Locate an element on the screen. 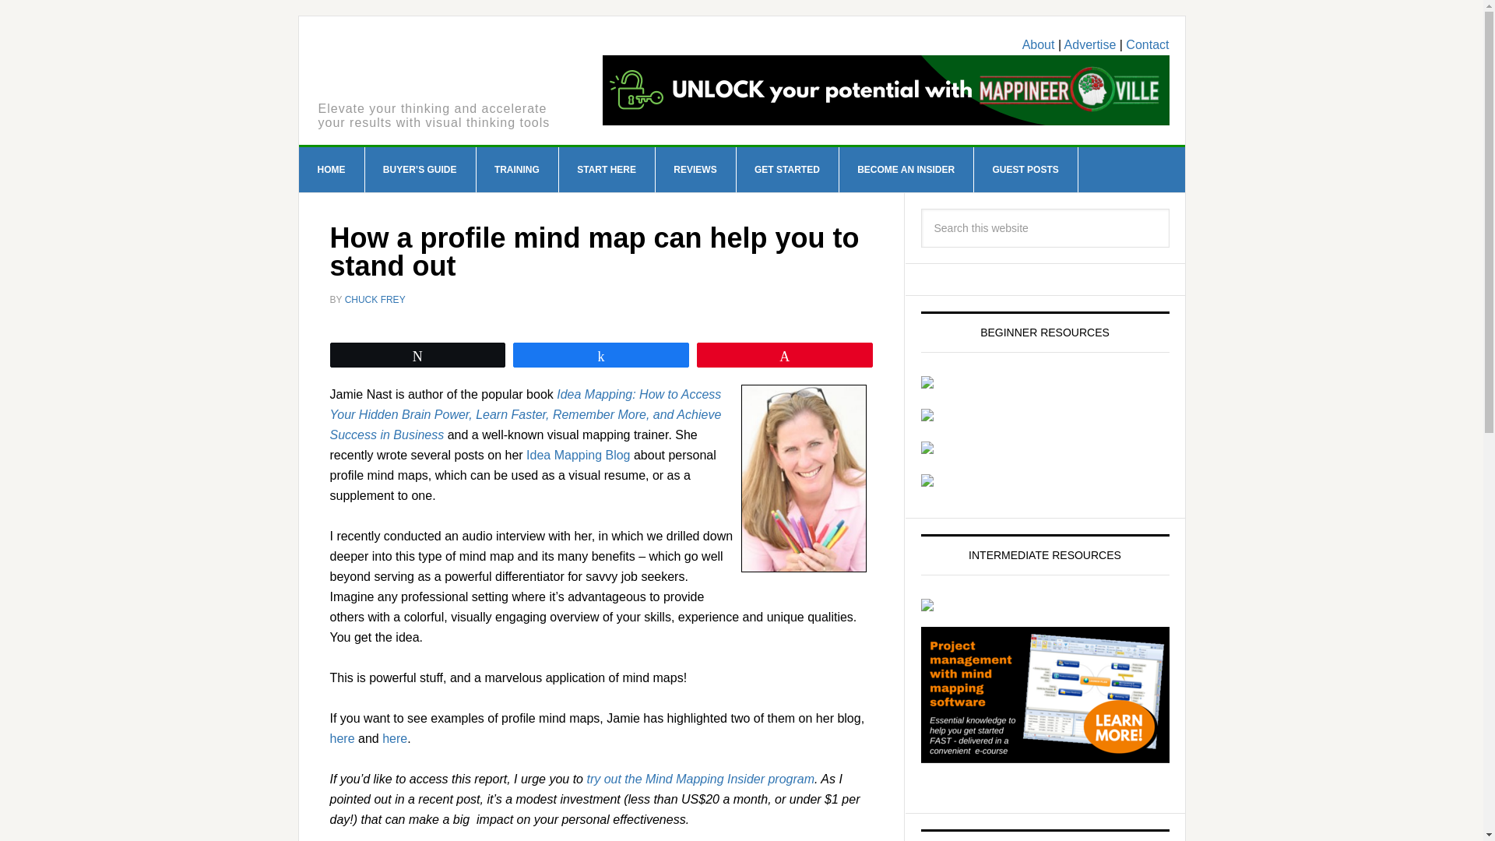 The height and width of the screenshot is (841, 1495). GUEST POSTS is located at coordinates (1025, 170).